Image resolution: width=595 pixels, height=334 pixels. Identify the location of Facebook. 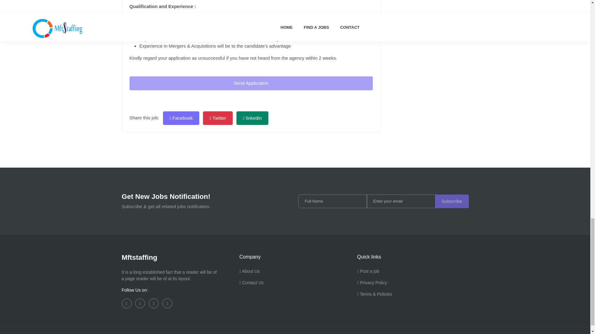
(181, 118).